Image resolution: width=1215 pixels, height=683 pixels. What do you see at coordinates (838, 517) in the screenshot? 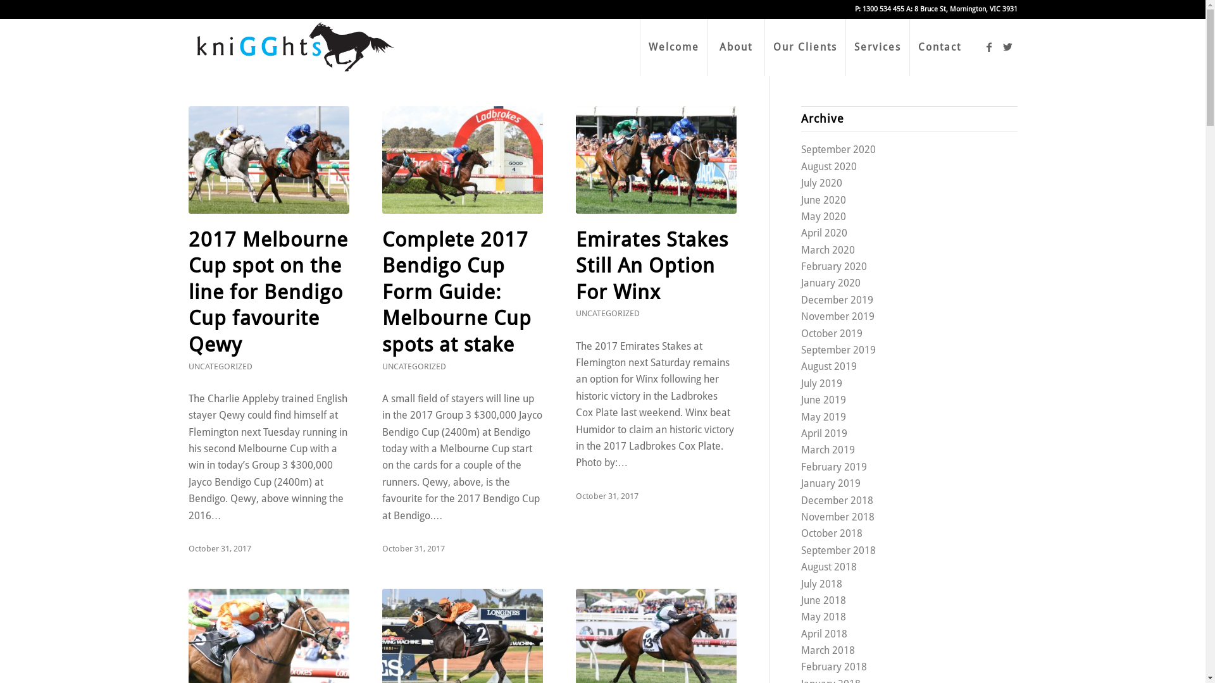
I see `November 2018` at bounding box center [838, 517].